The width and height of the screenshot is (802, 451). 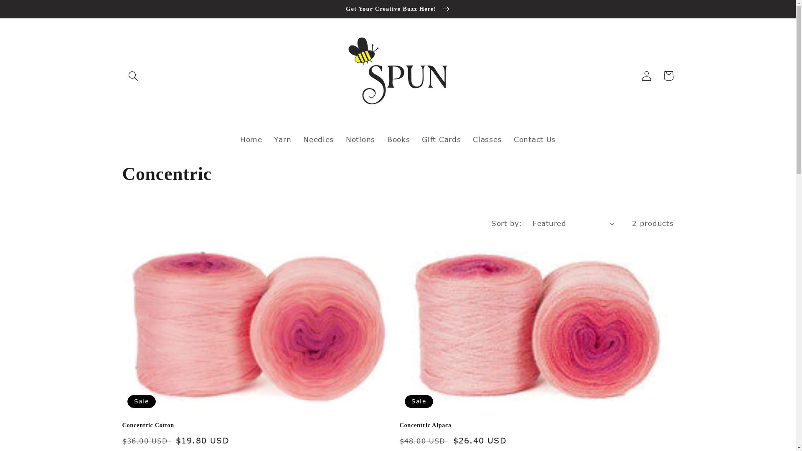 What do you see at coordinates (283, 139) in the screenshot?
I see `Yarn` at bounding box center [283, 139].